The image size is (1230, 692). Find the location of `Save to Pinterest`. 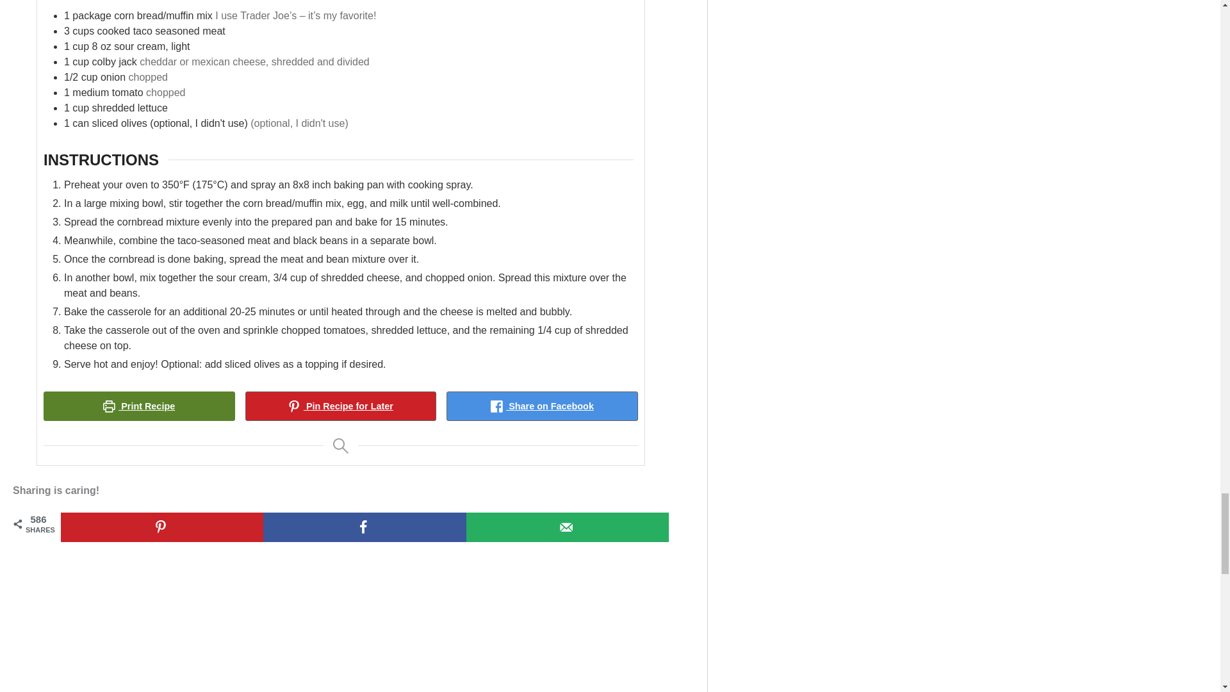

Save to Pinterest is located at coordinates (161, 527).